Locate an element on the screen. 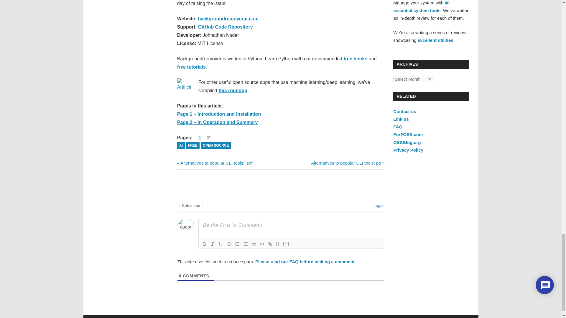  free tutorials is located at coordinates (191, 67).